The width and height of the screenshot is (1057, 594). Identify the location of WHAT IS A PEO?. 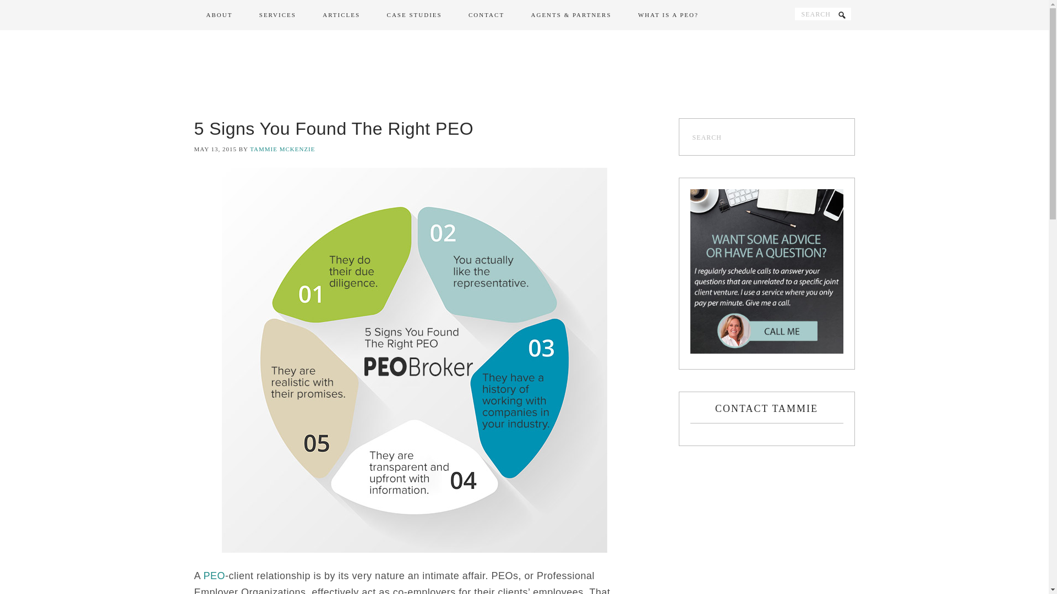
(668, 15).